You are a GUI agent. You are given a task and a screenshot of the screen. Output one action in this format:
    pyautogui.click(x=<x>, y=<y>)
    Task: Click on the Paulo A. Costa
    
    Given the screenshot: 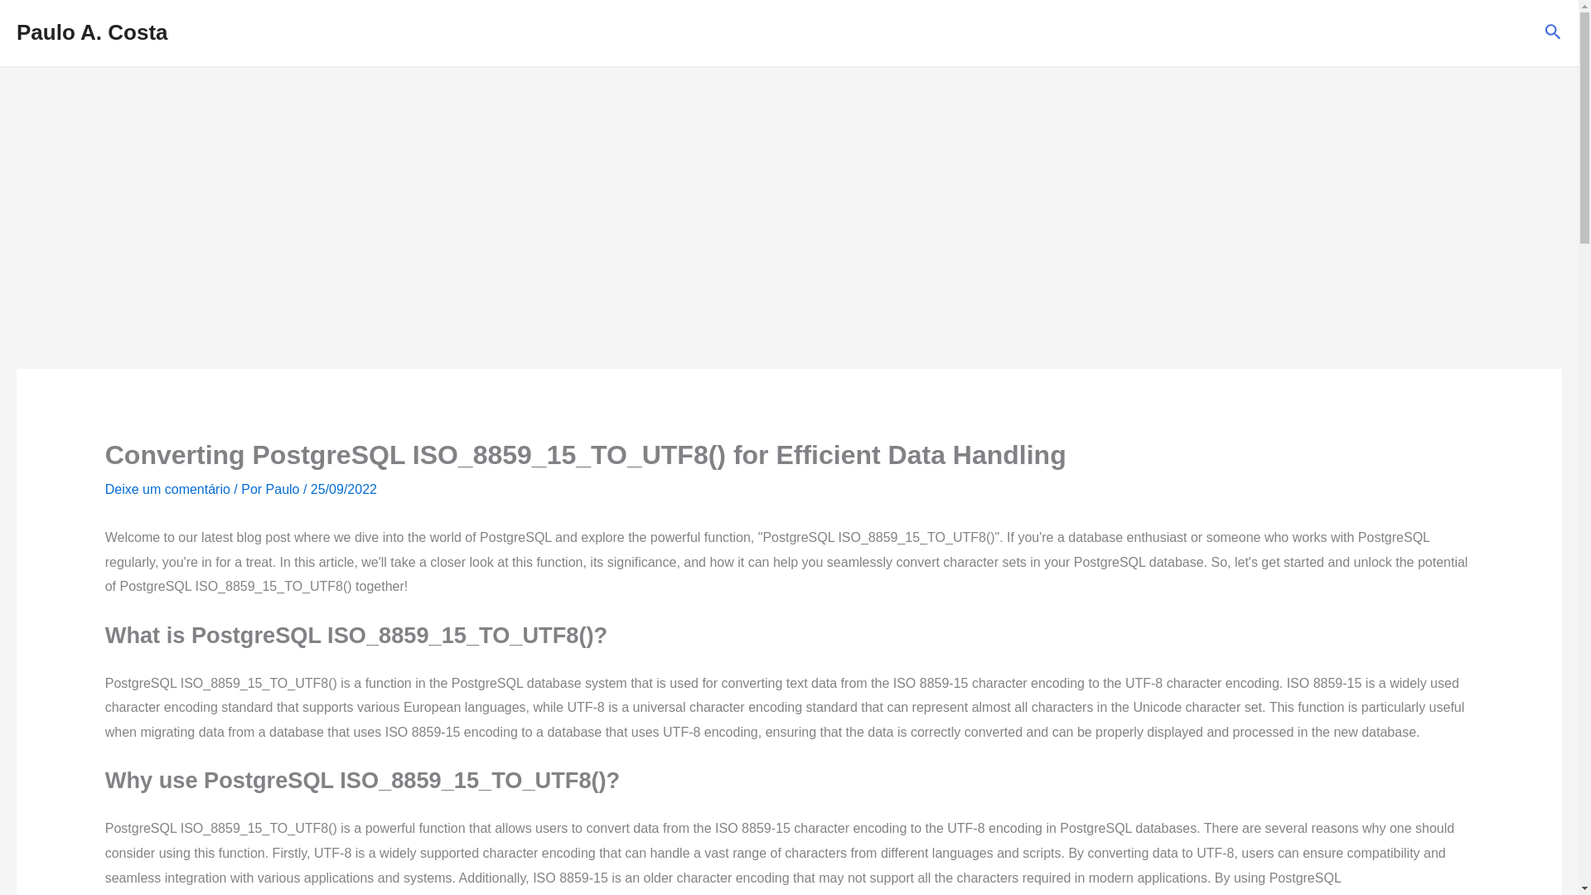 What is the action you would take?
    pyautogui.click(x=92, y=31)
    